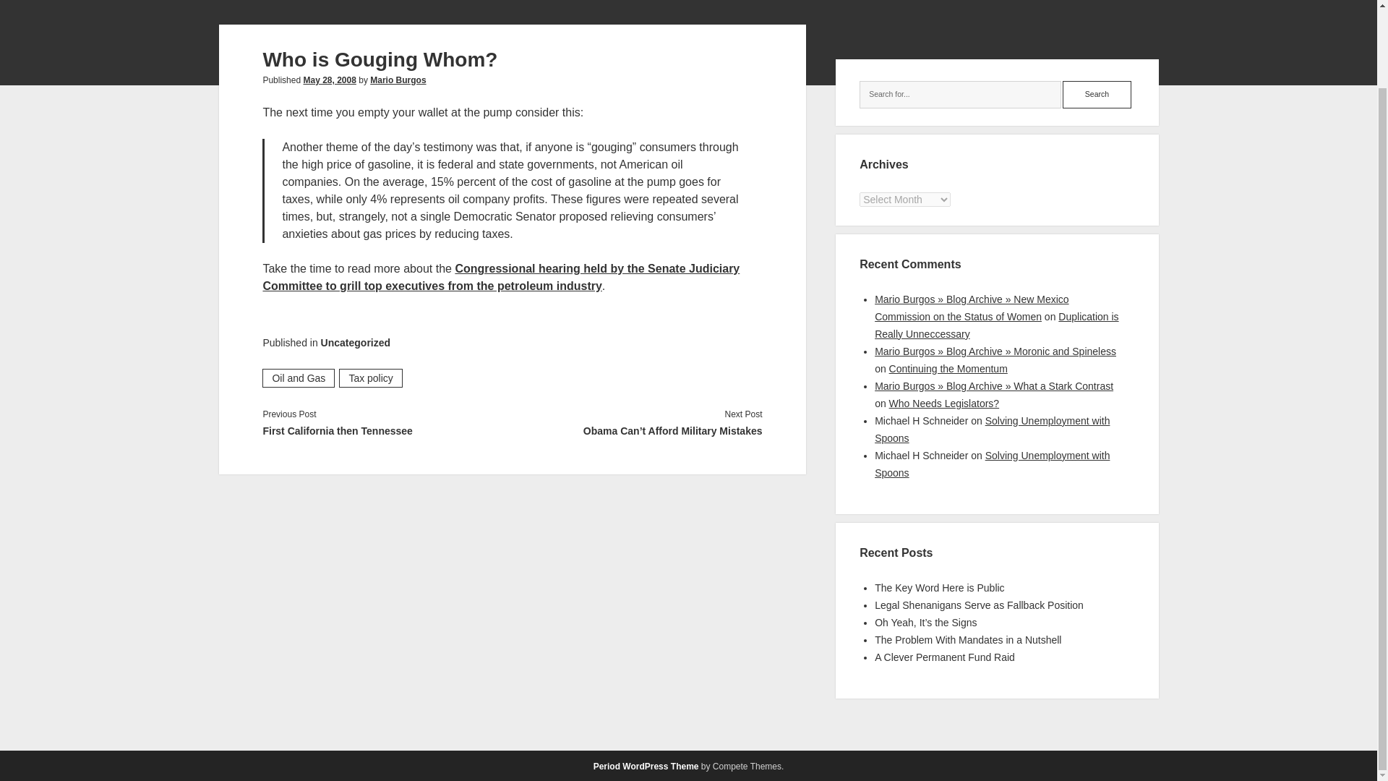 Image resolution: width=1388 pixels, height=781 pixels. What do you see at coordinates (646, 767) in the screenshot?
I see `Period WordPress Theme` at bounding box center [646, 767].